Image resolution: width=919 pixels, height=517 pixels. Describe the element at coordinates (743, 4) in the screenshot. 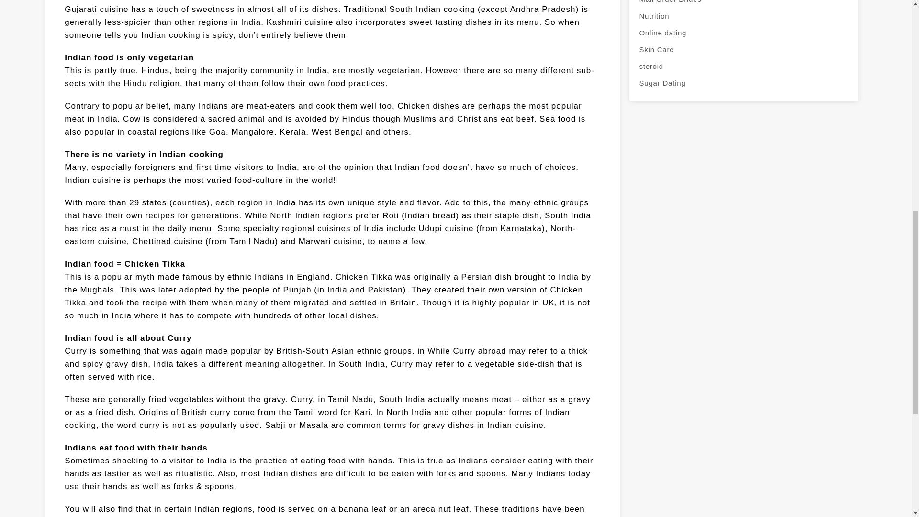

I see `Mail Order Brides` at that location.